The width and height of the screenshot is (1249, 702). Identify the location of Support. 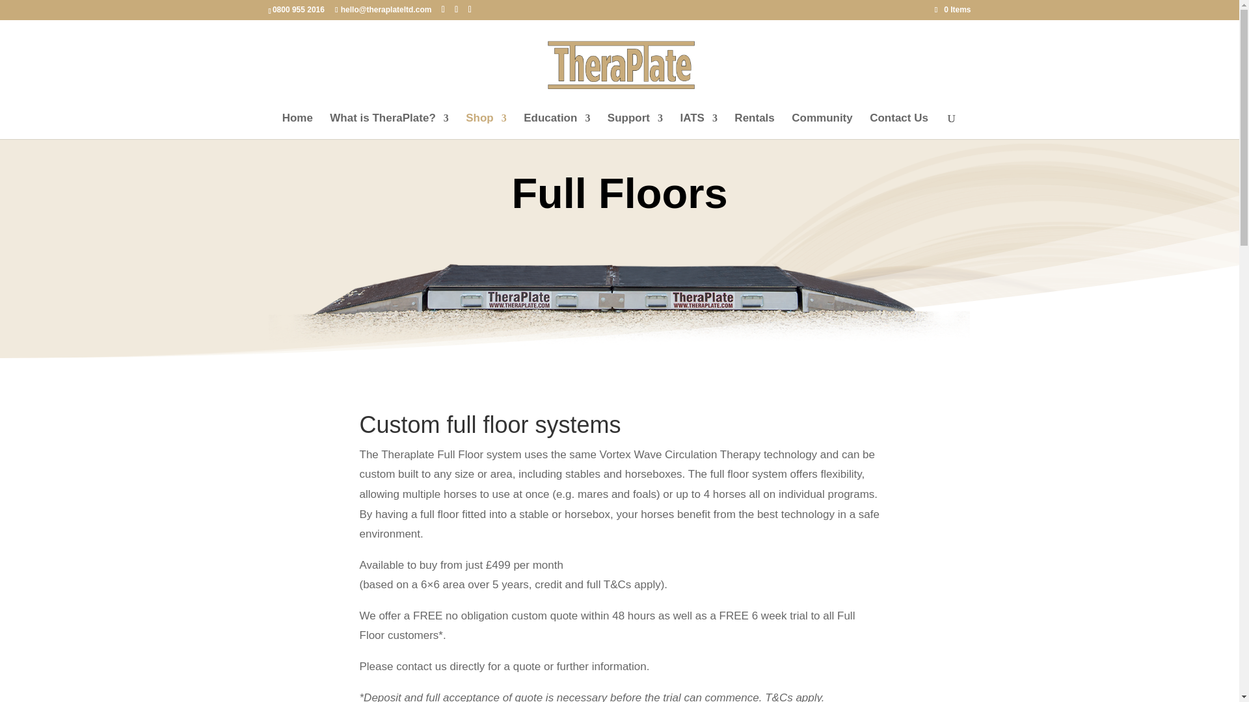
(635, 126).